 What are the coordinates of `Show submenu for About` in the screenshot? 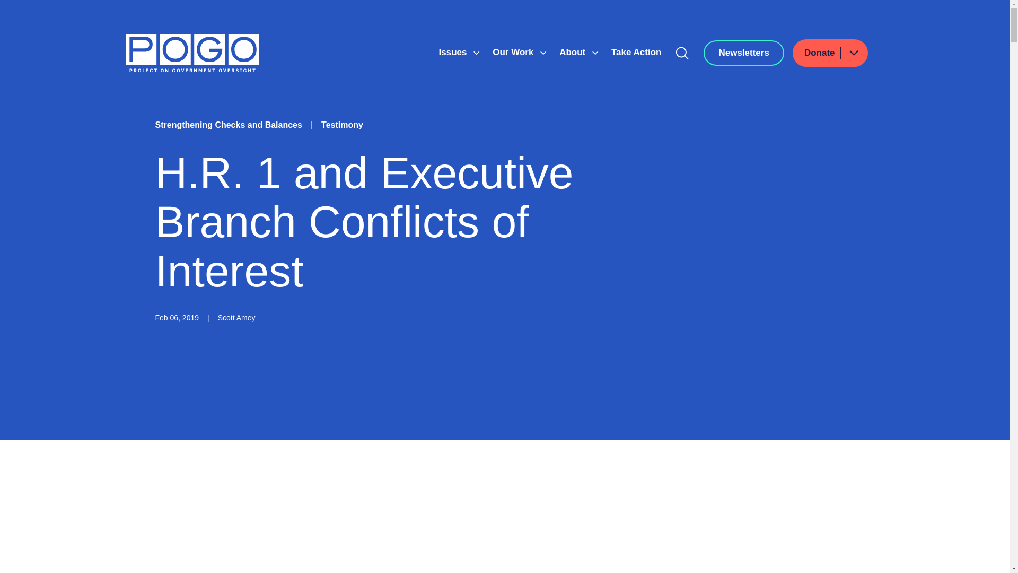 It's located at (595, 53).